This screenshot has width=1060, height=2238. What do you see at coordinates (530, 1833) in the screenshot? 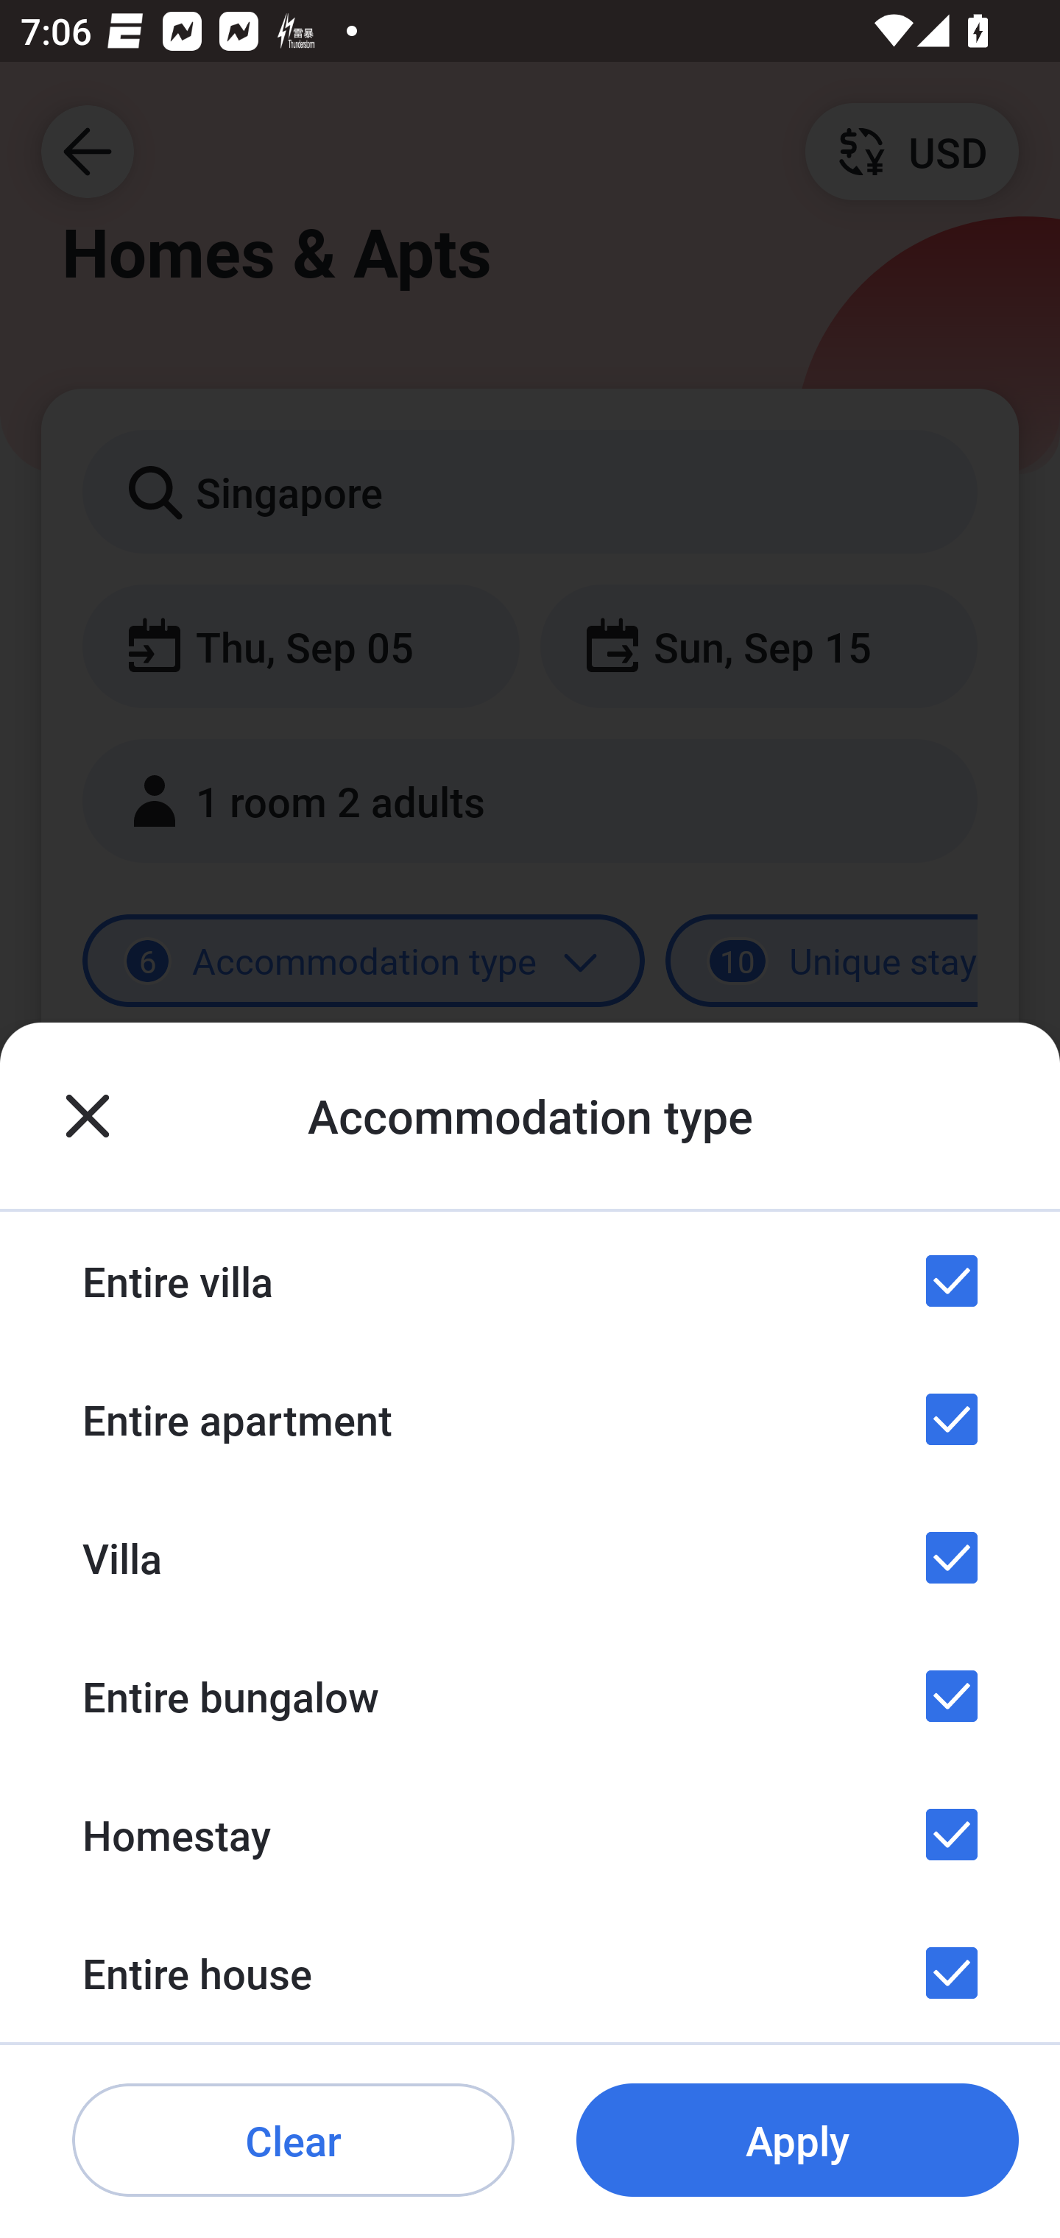
I see `Homestay` at bounding box center [530, 1833].